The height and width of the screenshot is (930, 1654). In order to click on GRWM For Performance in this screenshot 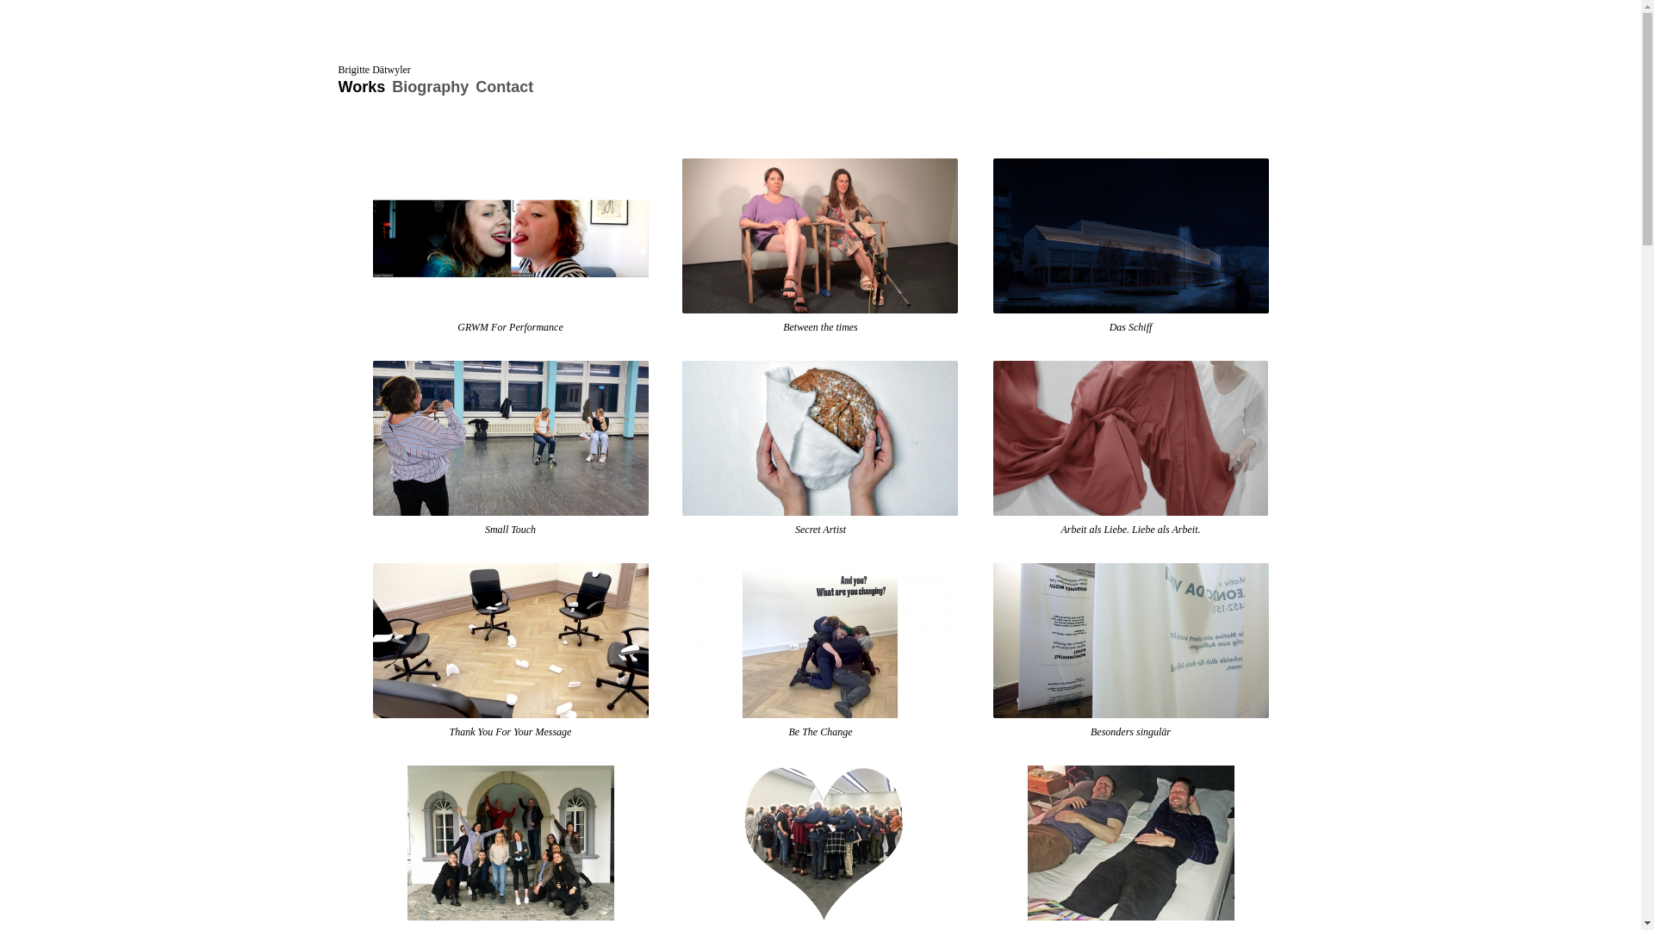, I will do `click(510, 327)`.